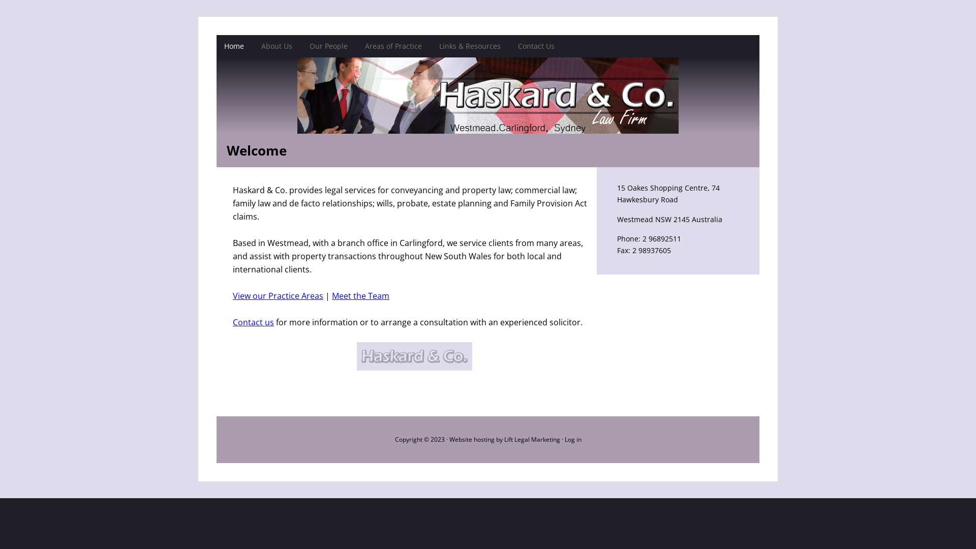 This screenshot has height=549, width=976. I want to click on Our People, so click(328, 46).